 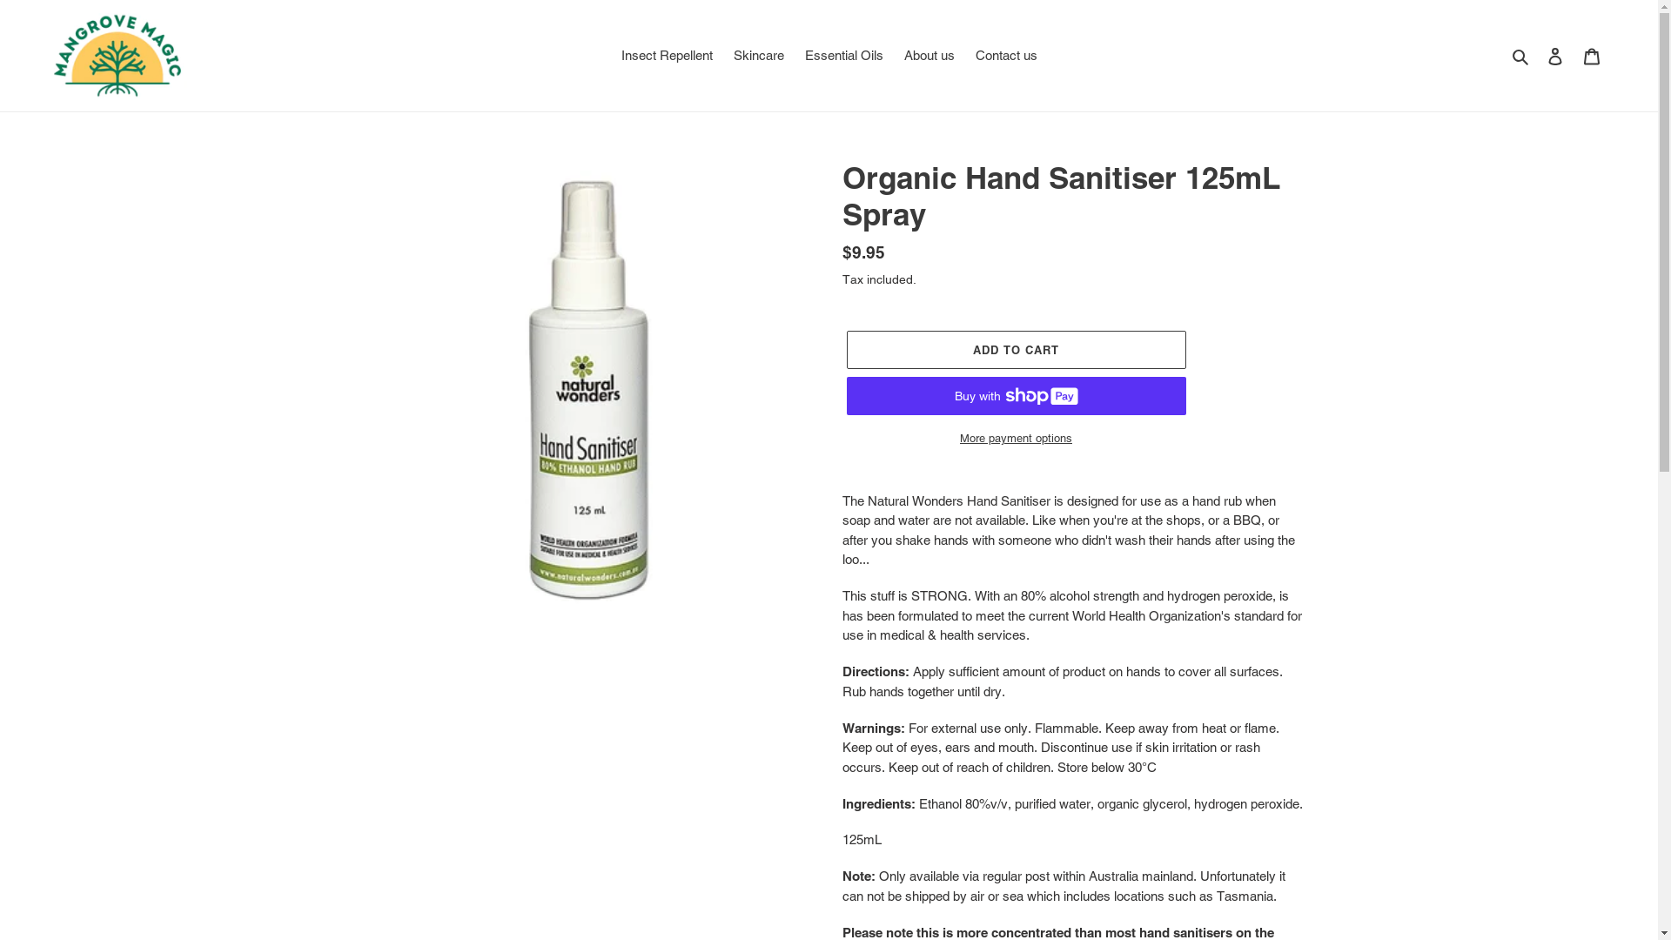 I want to click on Essential Oils, so click(x=843, y=56).